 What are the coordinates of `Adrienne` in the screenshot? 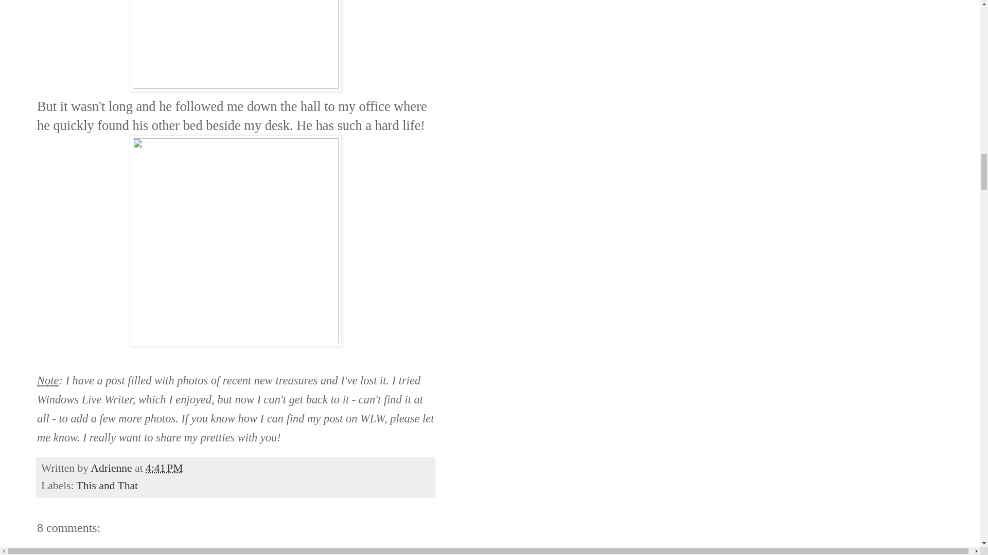 It's located at (112, 468).